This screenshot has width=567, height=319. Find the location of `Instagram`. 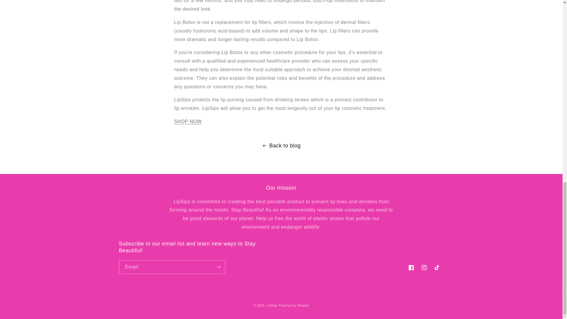

Instagram is located at coordinates (424, 268).